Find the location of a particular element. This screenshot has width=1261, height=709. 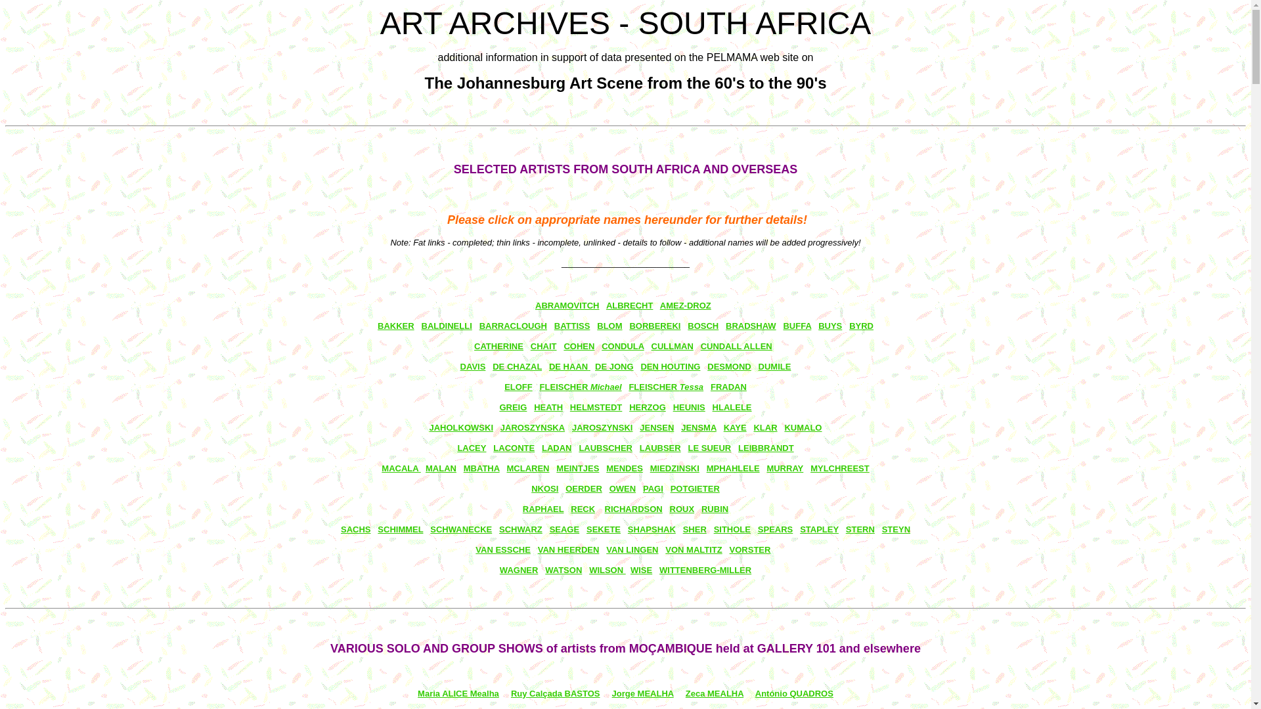

KUMALO is located at coordinates (803, 428).